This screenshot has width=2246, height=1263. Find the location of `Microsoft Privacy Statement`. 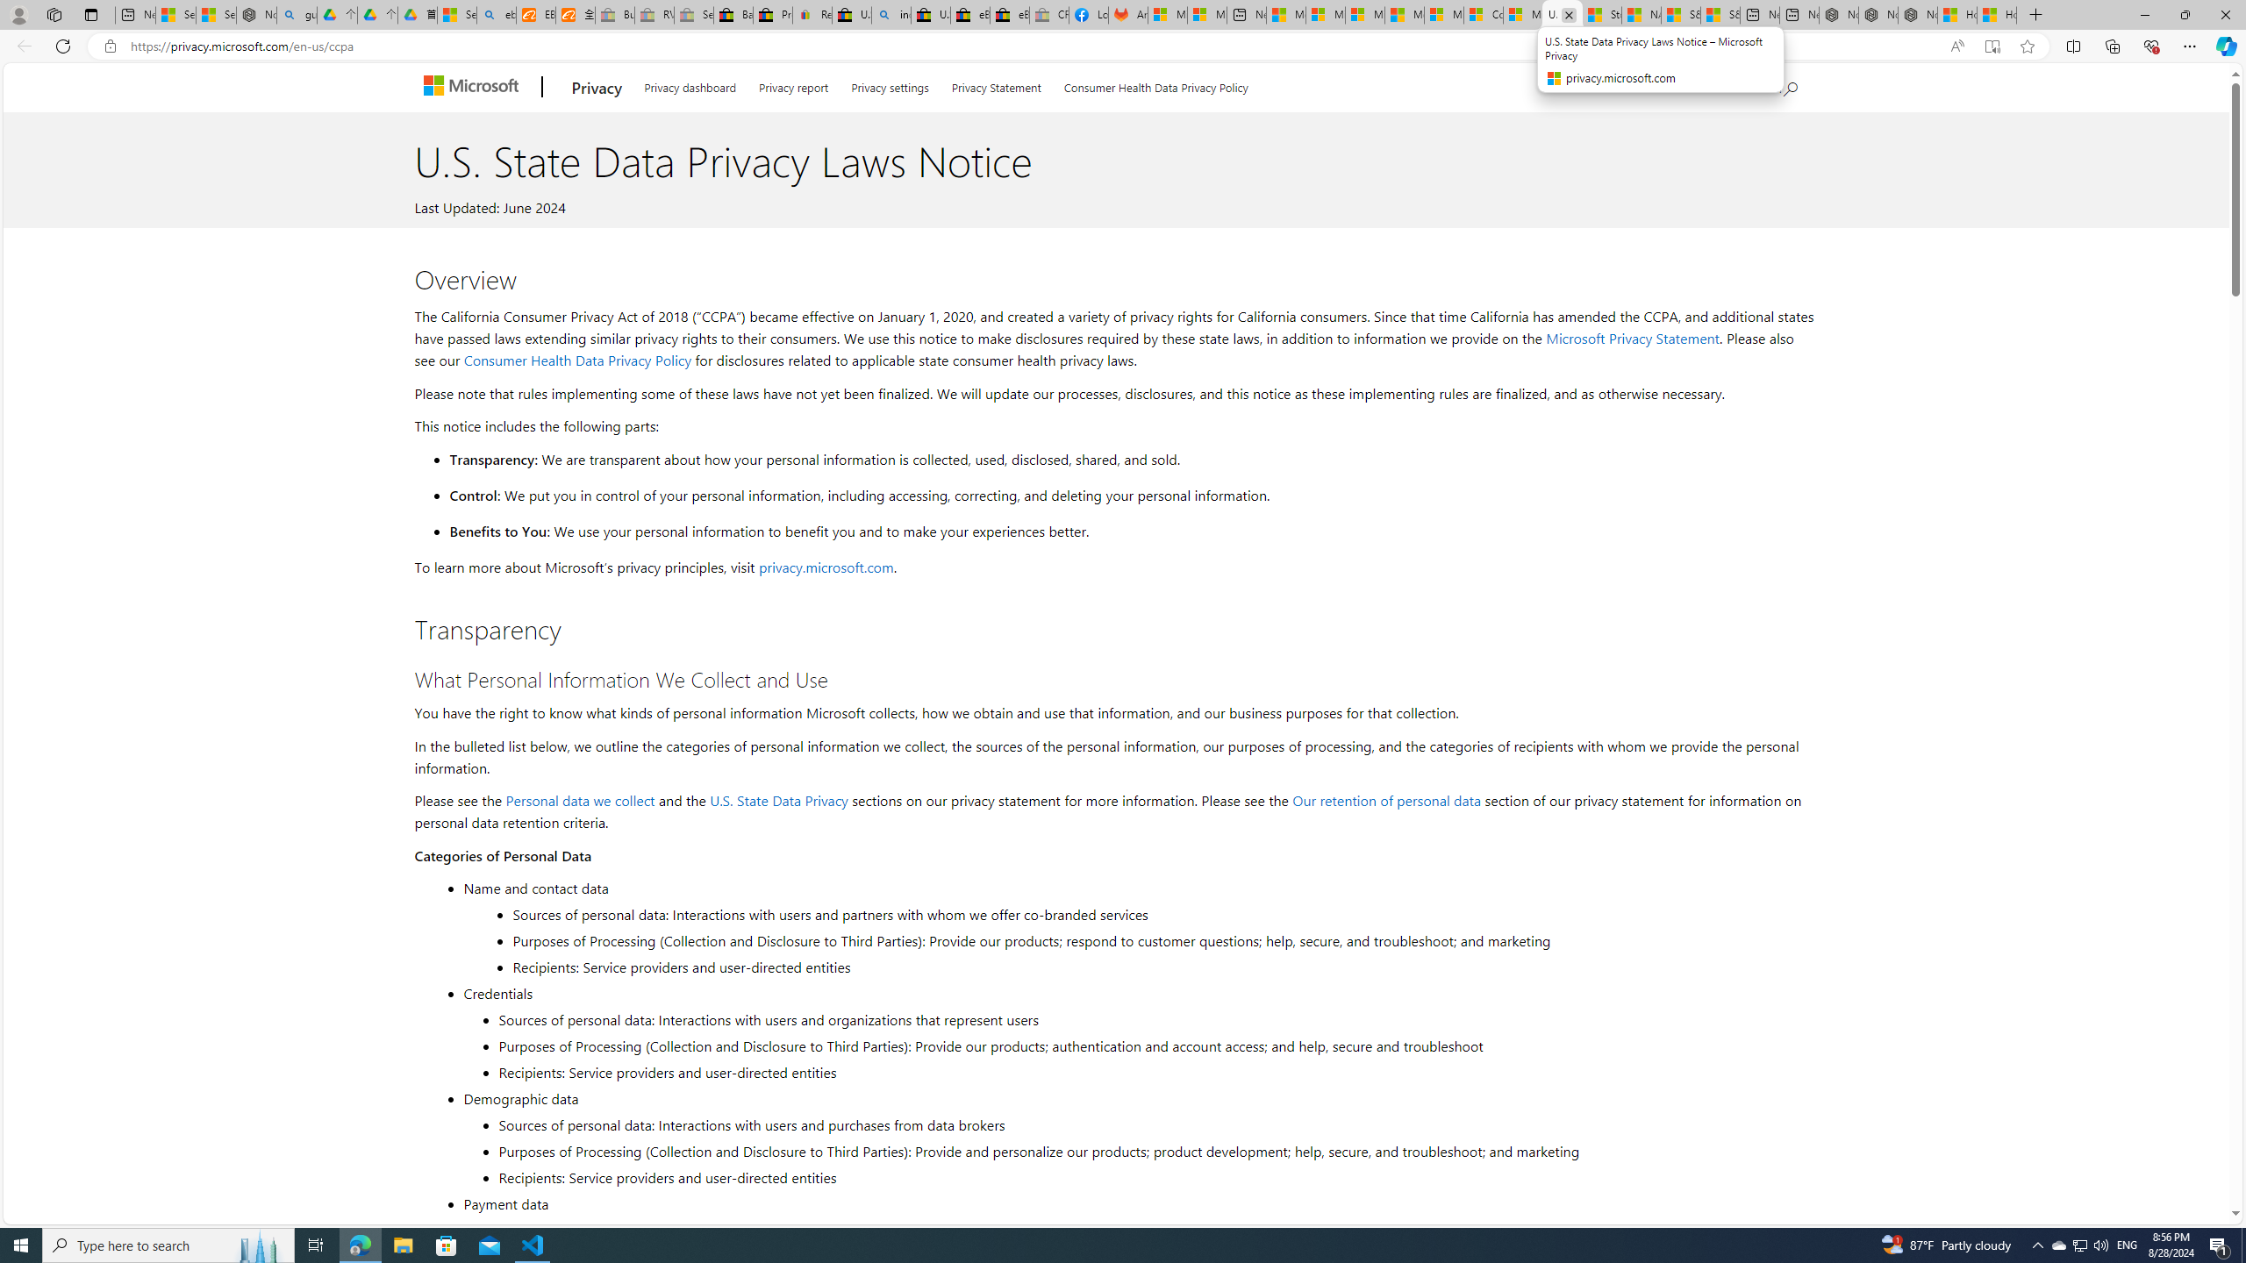

Microsoft Privacy Statement is located at coordinates (1632, 338).